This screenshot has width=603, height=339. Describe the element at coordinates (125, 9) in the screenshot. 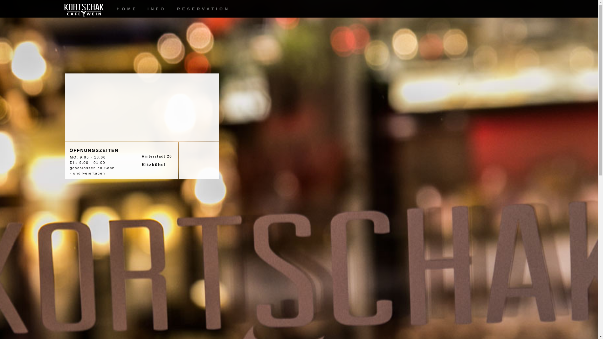

I see `HOME` at that location.